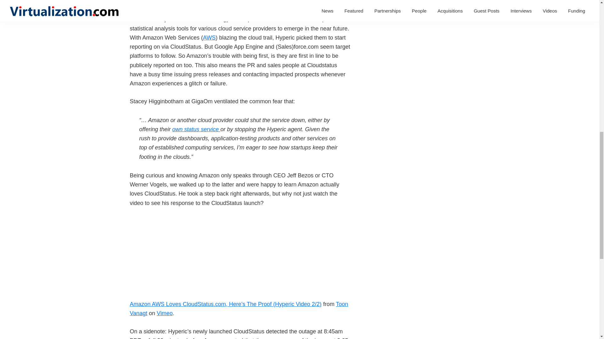  What do you see at coordinates (209, 38) in the screenshot?
I see `The AWS blog` at bounding box center [209, 38].